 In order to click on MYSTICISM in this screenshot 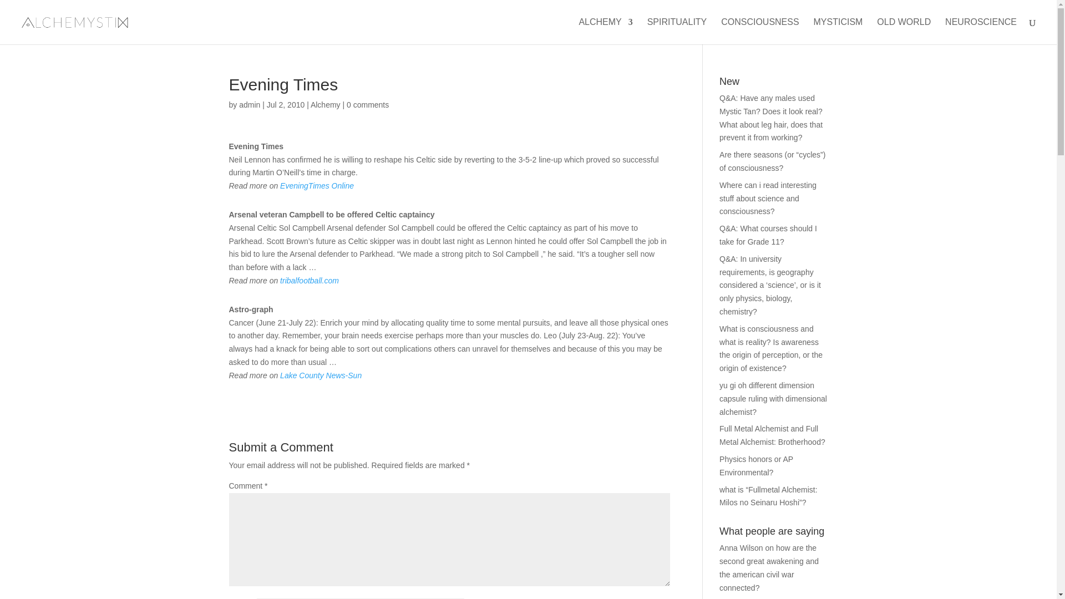, I will do `click(838, 31)`.